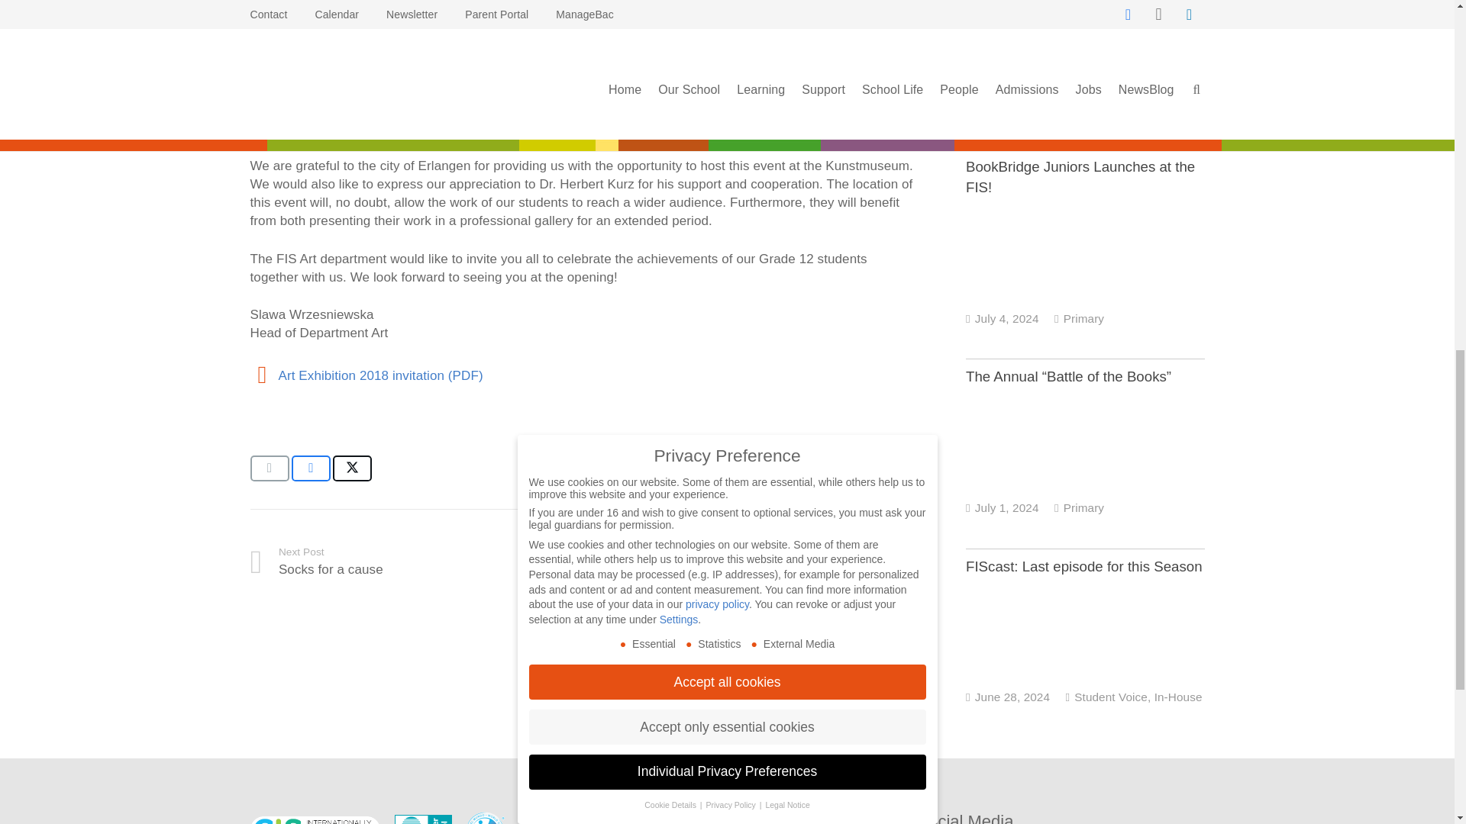 The width and height of the screenshot is (1466, 824). I want to click on Email this, so click(270, 468).